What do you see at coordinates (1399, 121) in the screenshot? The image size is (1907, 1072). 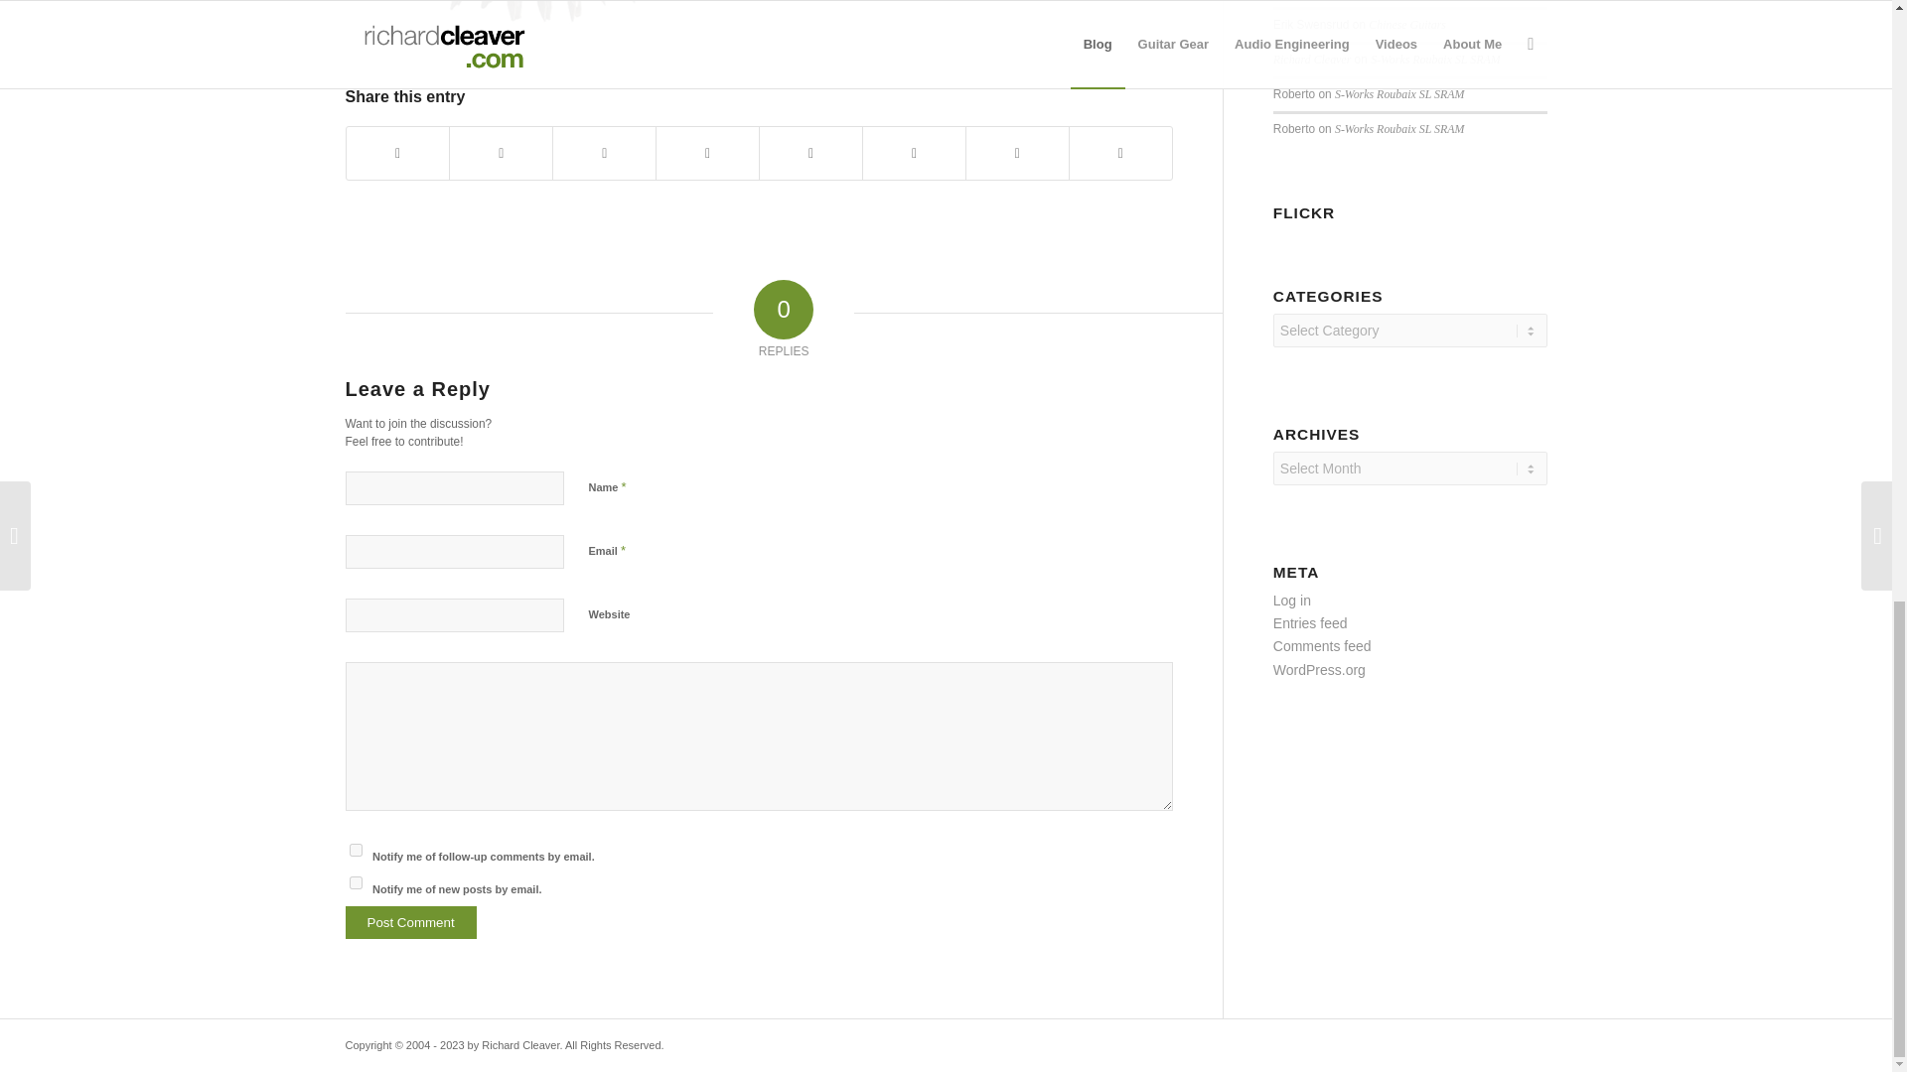 I see `S-Works Roubaix SL SRAM` at bounding box center [1399, 121].